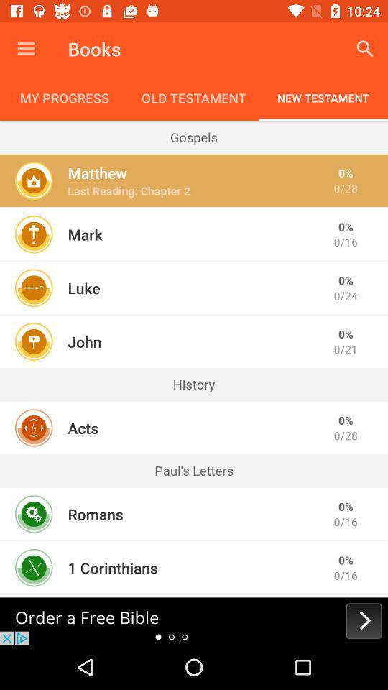 The width and height of the screenshot is (388, 690). What do you see at coordinates (83, 428) in the screenshot?
I see `open icon above paul's letters item` at bounding box center [83, 428].